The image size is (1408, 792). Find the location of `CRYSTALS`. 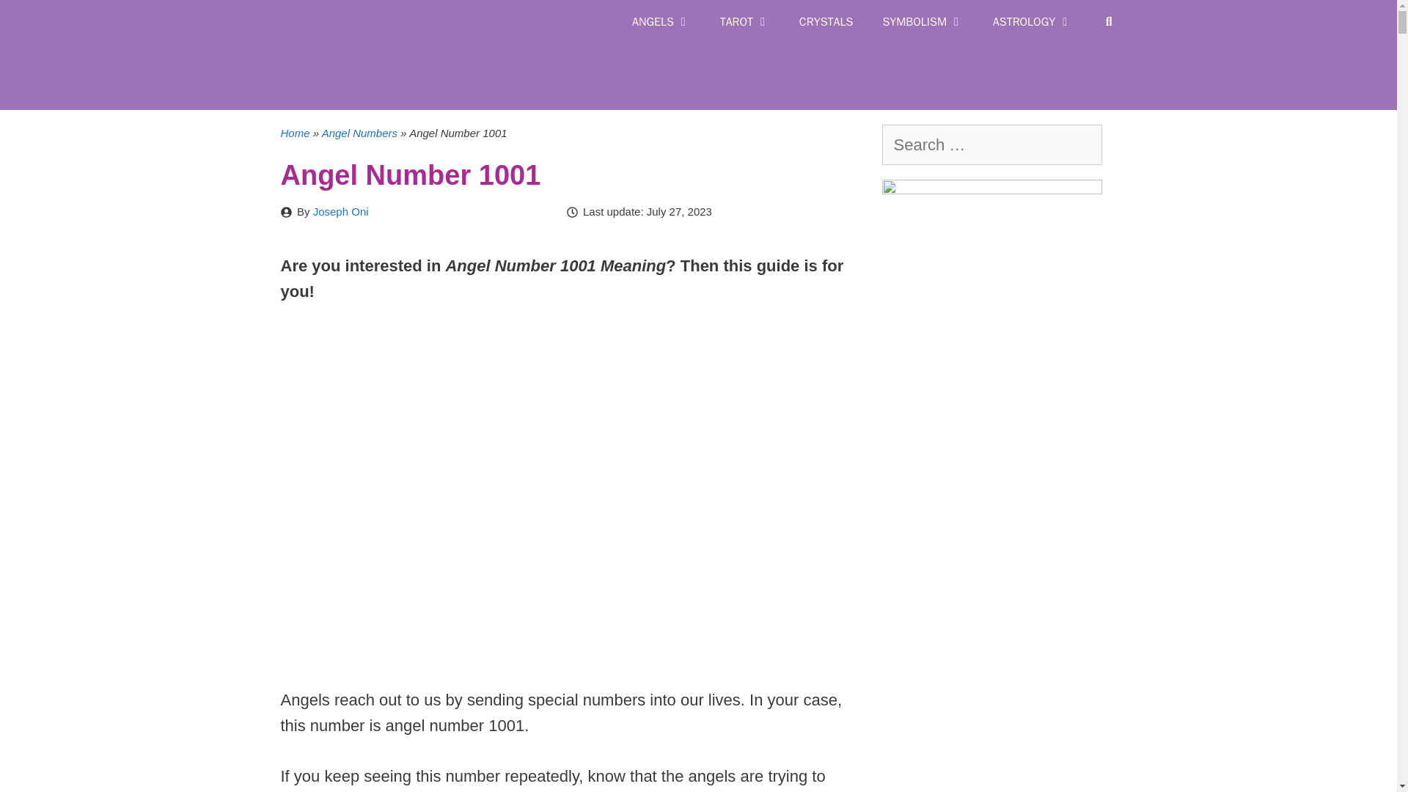

CRYSTALS is located at coordinates (826, 22).